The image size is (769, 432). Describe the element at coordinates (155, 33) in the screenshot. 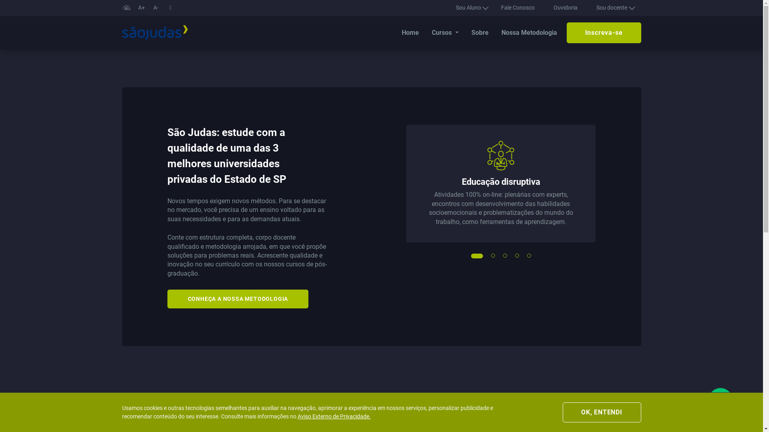

I see `USJT` at that location.